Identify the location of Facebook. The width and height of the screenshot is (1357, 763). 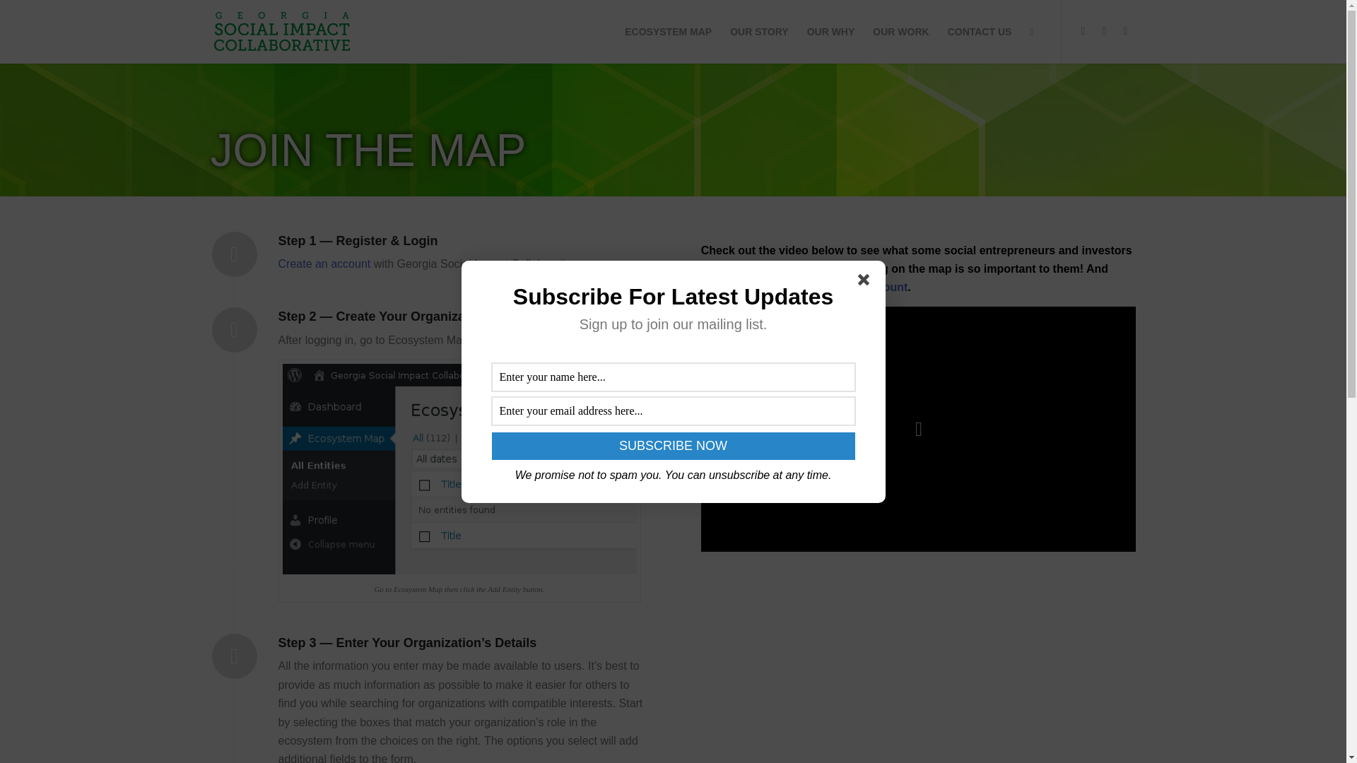
(1083, 31).